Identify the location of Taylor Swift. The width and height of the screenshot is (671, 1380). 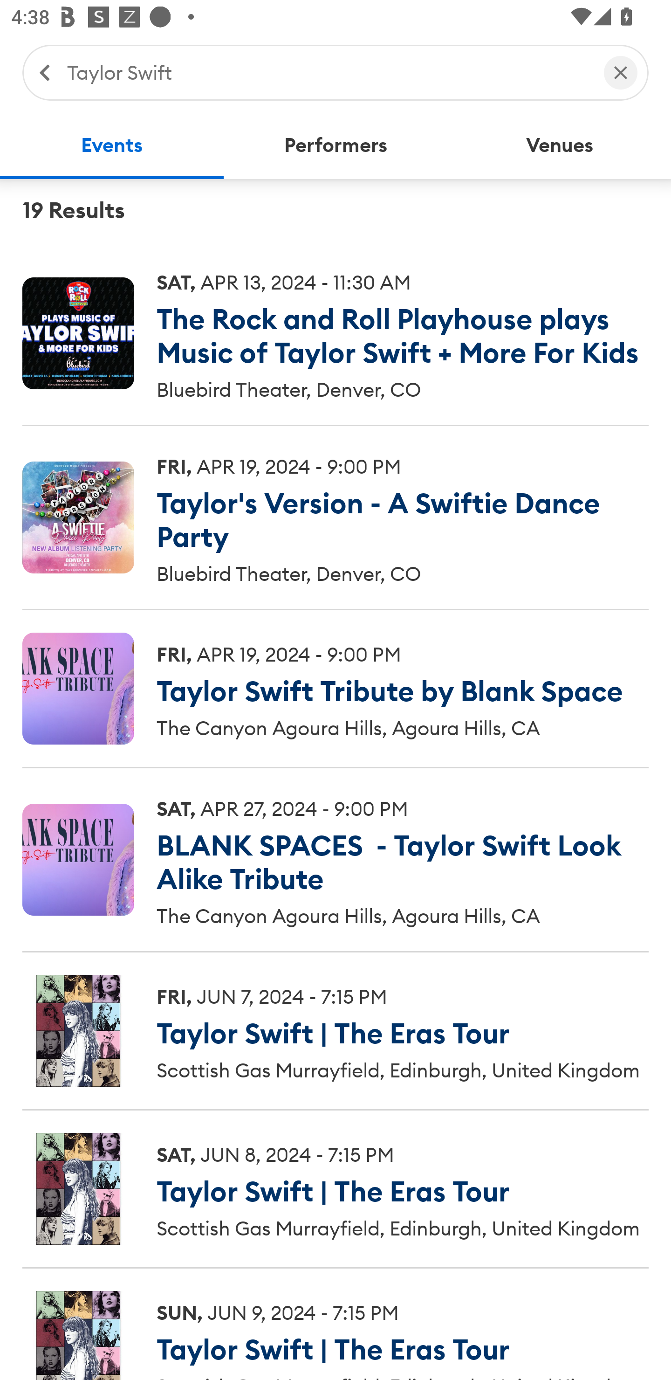
(327, 72).